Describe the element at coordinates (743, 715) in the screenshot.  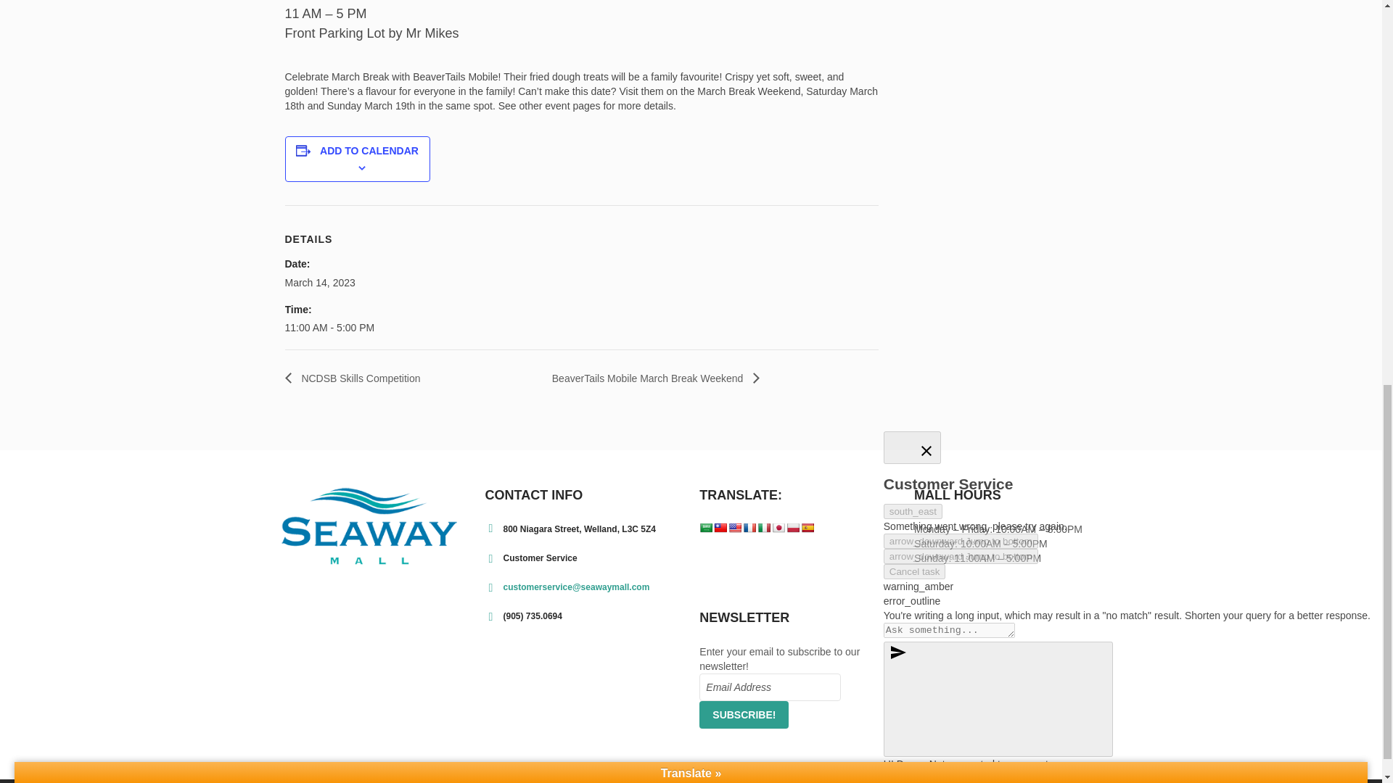
I see `Subscribe!` at that location.